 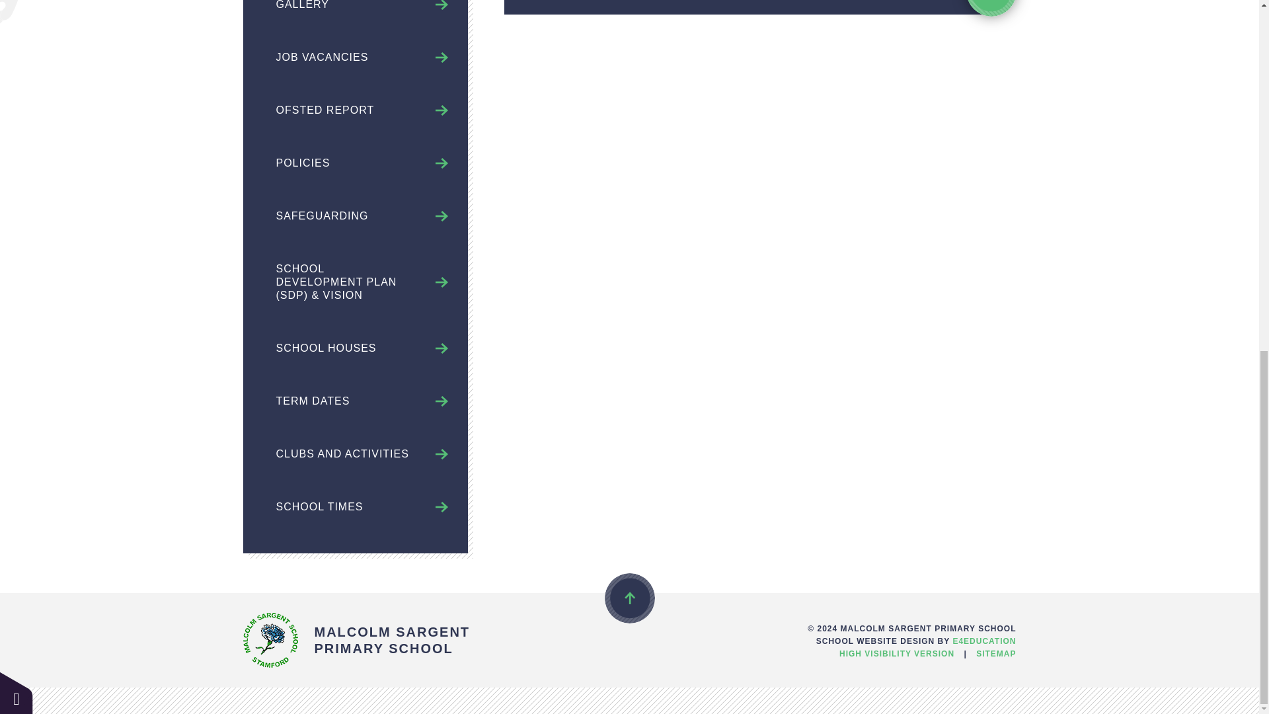 What do you see at coordinates (629, 598) in the screenshot?
I see `Scroll to Top` at bounding box center [629, 598].